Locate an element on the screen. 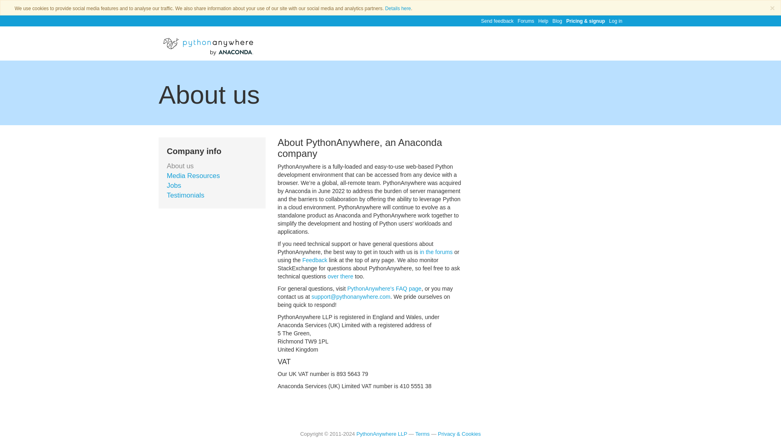 The height and width of the screenshot is (439, 781). Send feedback is located at coordinates (495, 20).